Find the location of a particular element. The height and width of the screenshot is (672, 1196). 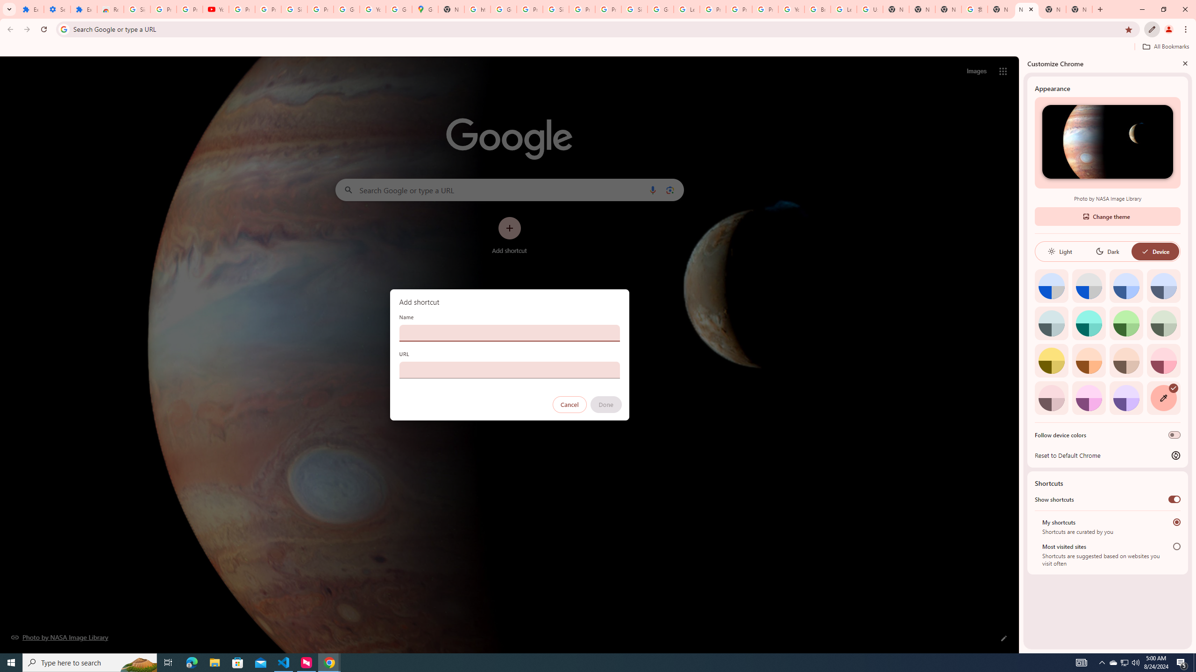

Bookmarks is located at coordinates (598, 48).